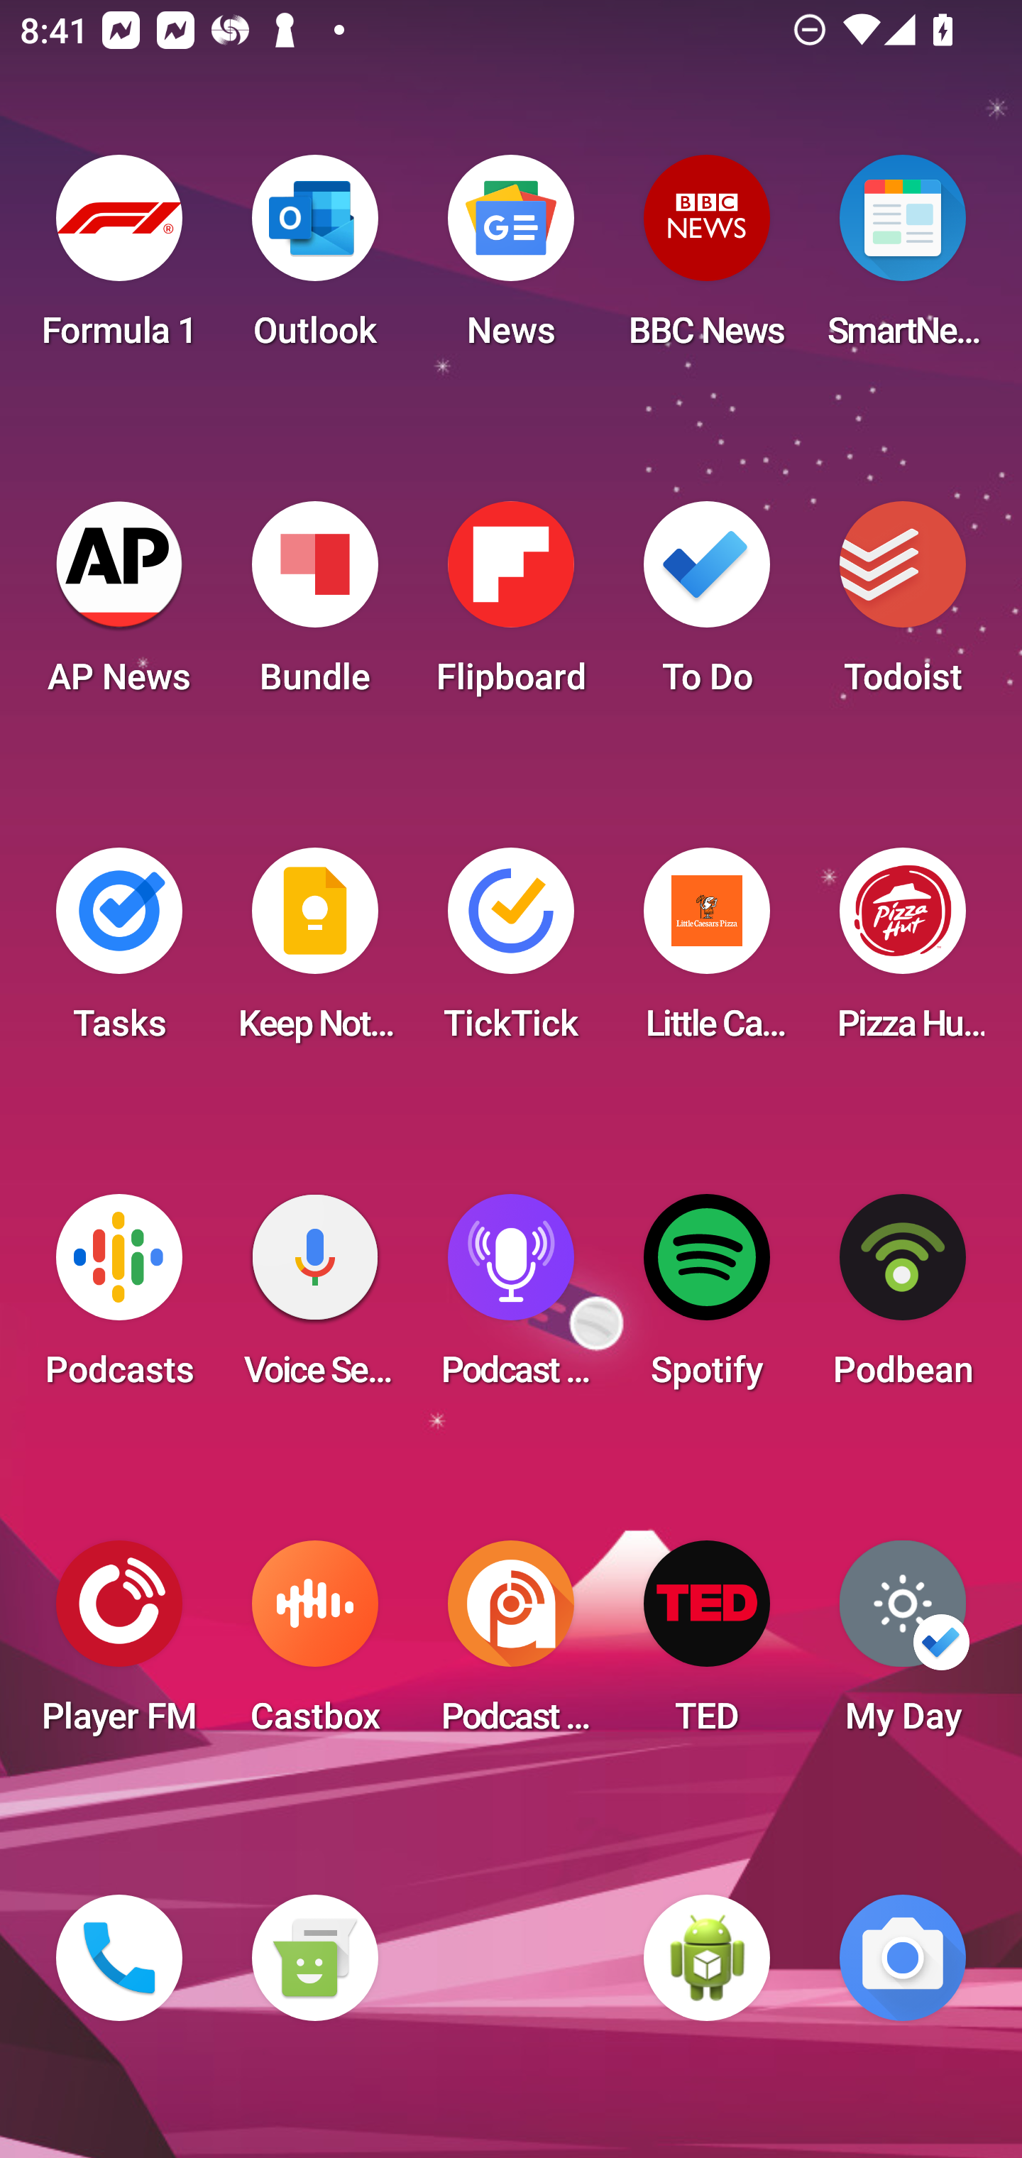  Describe the element at coordinates (903, 606) in the screenshot. I see `Todoist` at that location.